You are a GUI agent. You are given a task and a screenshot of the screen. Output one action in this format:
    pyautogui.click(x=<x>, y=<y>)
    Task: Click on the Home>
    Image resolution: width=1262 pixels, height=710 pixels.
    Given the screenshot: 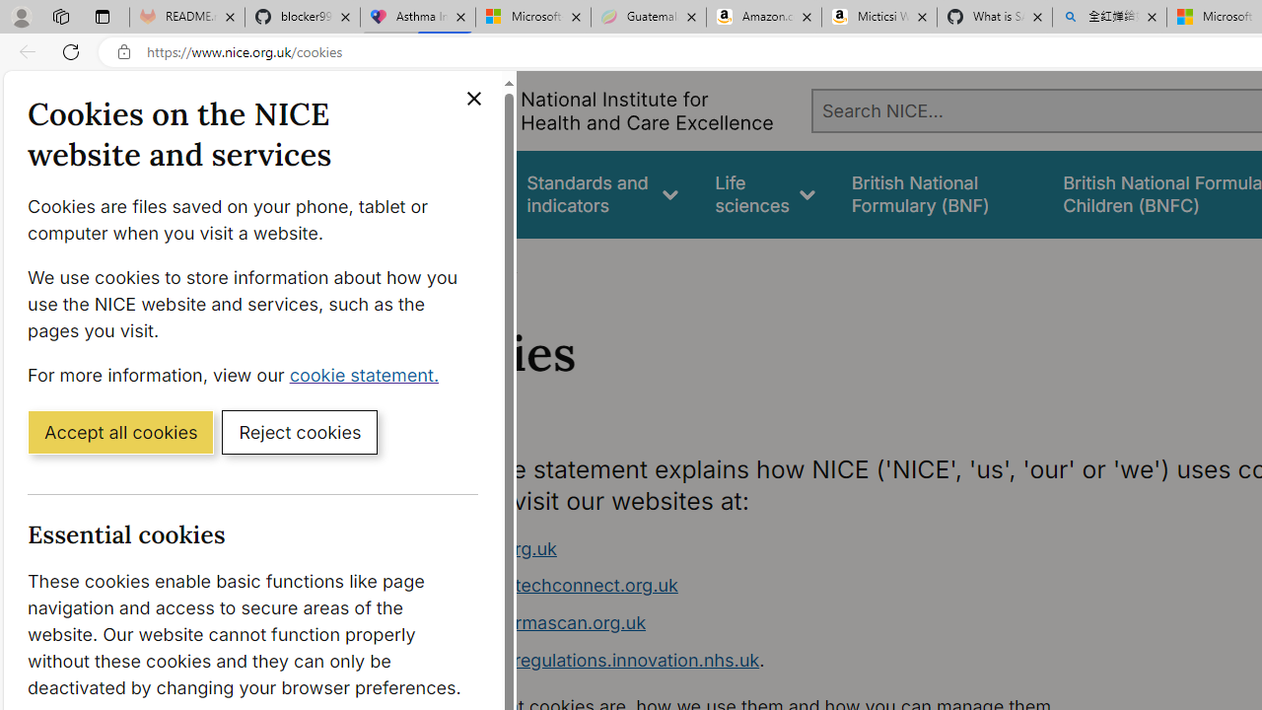 What is the action you would take?
    pyautogui.click(x=428, y=264)
    